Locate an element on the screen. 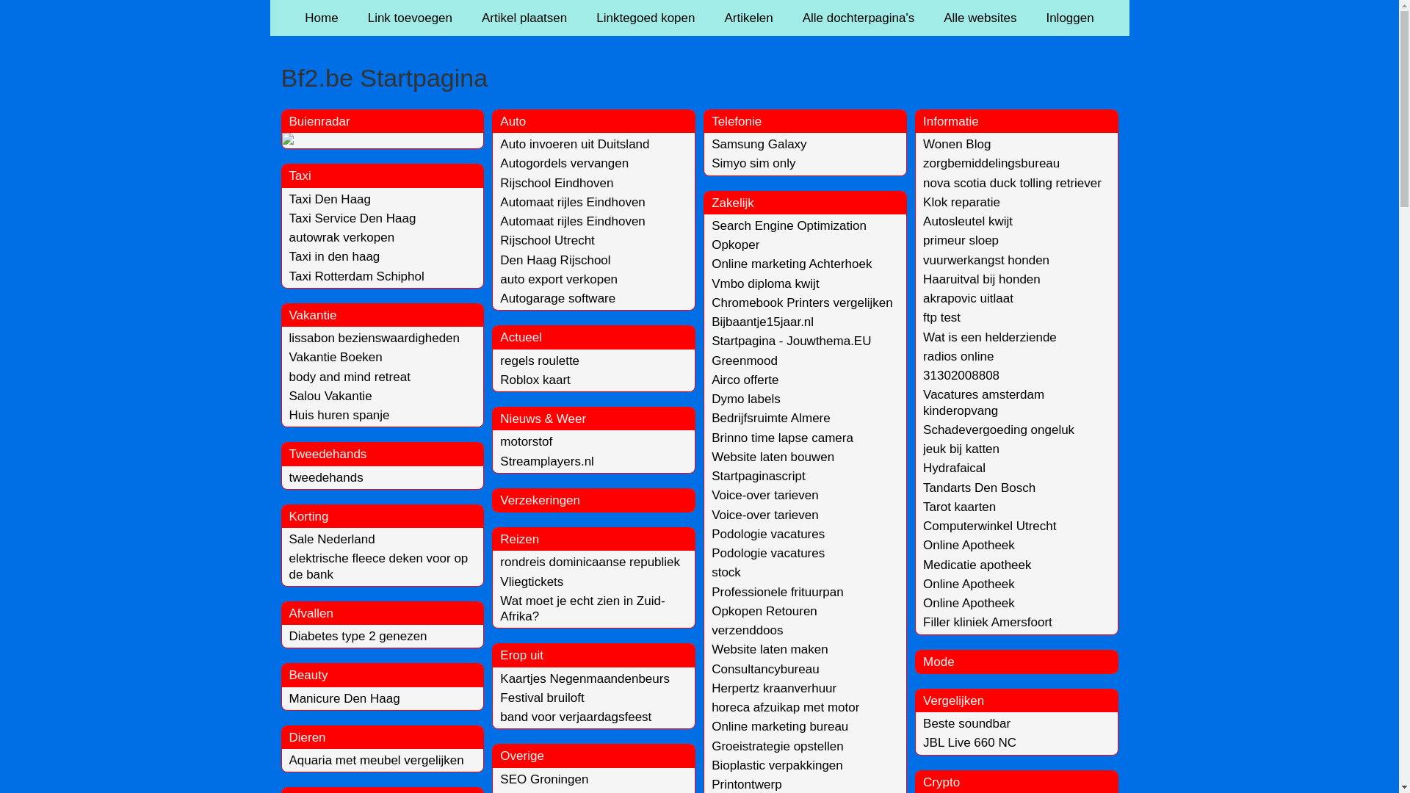 Image resolution: width=1410 pixels, height=793 pixels. rondreis dominicaanse republiek is located at coordinates (590, 562).